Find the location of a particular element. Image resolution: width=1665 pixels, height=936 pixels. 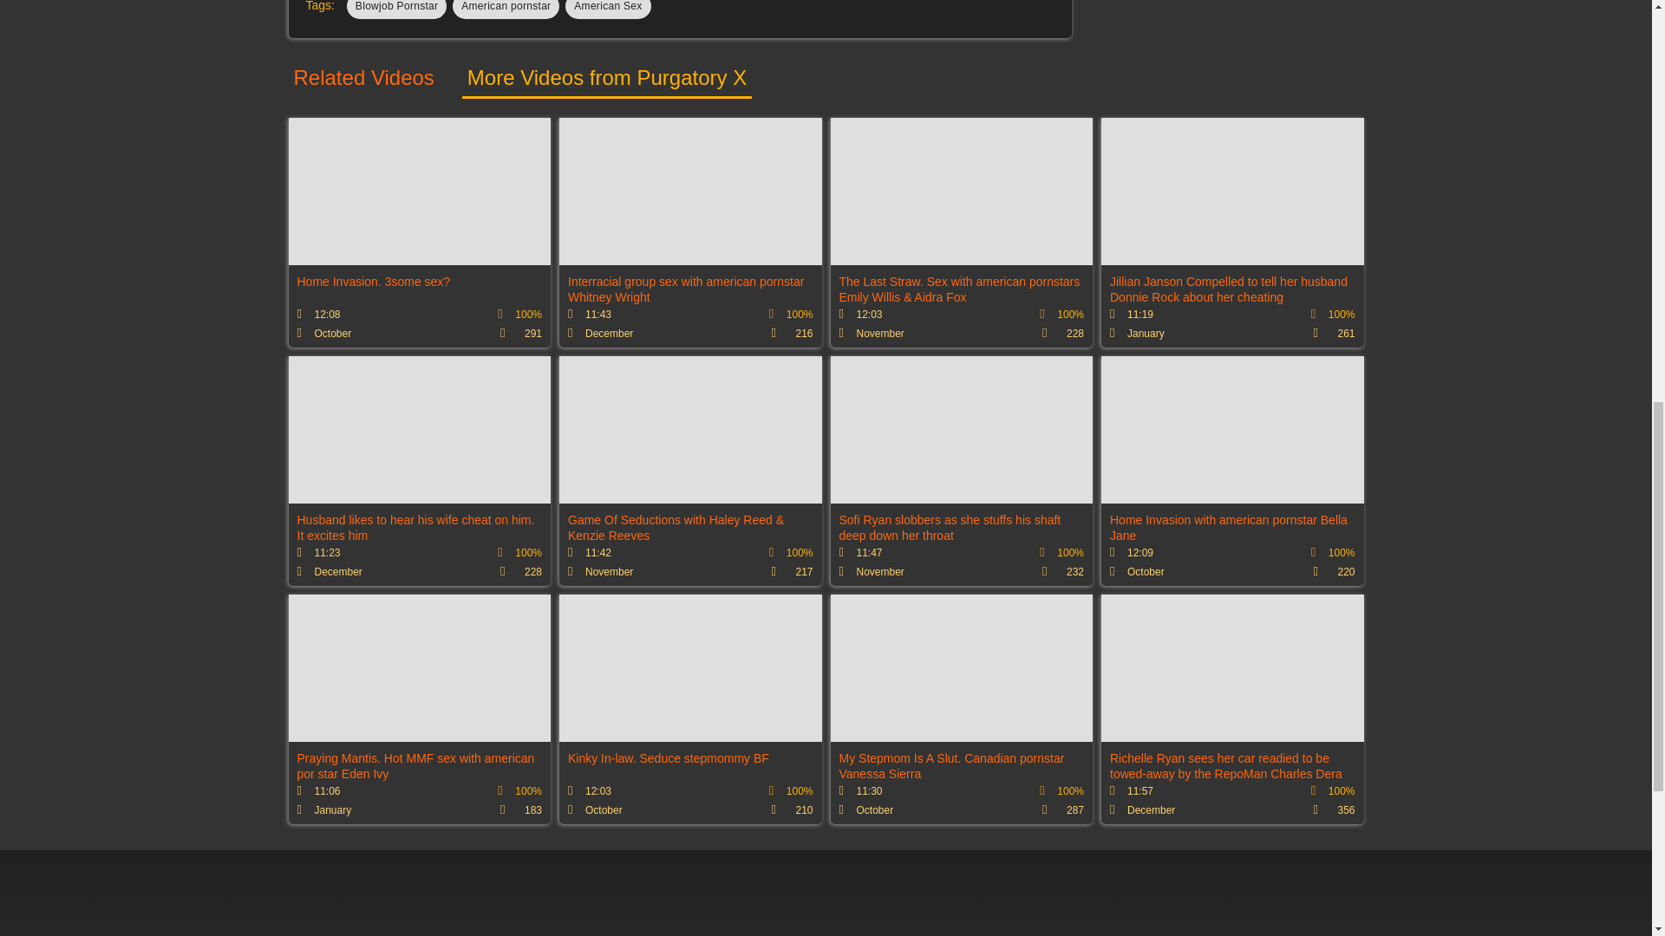

Interracial group sex with american pornstar Whitney Wright is located at coordinates (690, 232).